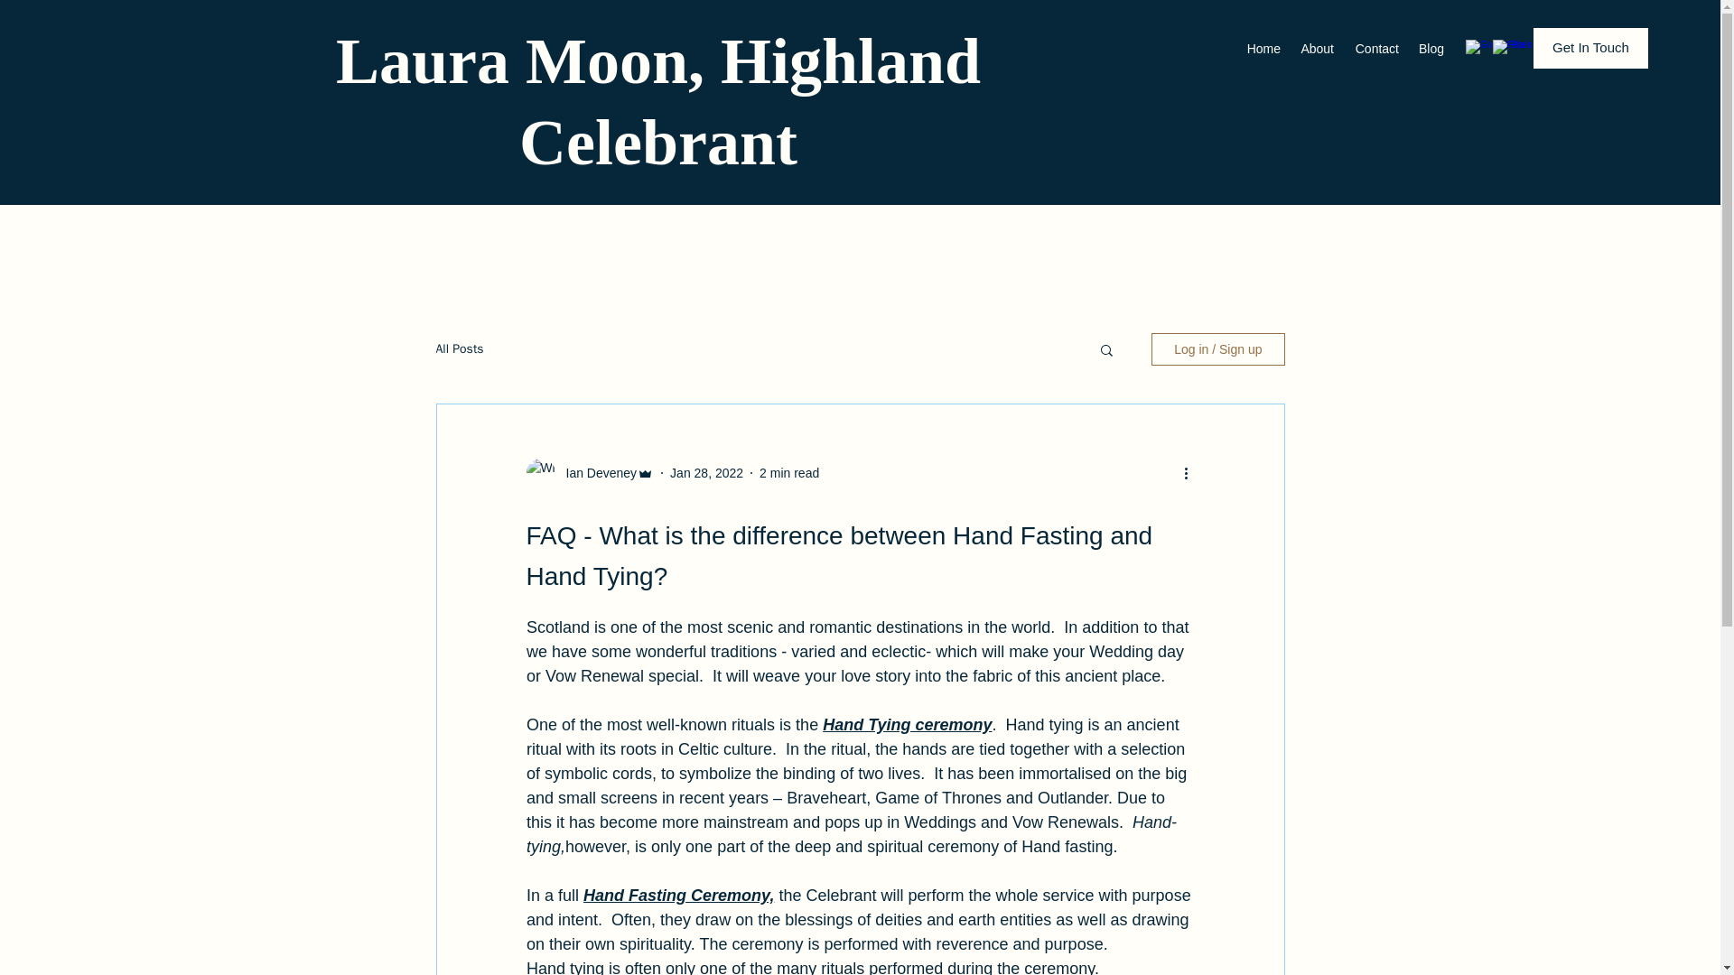  What do you see at coordinates (788, 473) in the screenshot?
I see `2 min read` at bounding box center [788, 473].